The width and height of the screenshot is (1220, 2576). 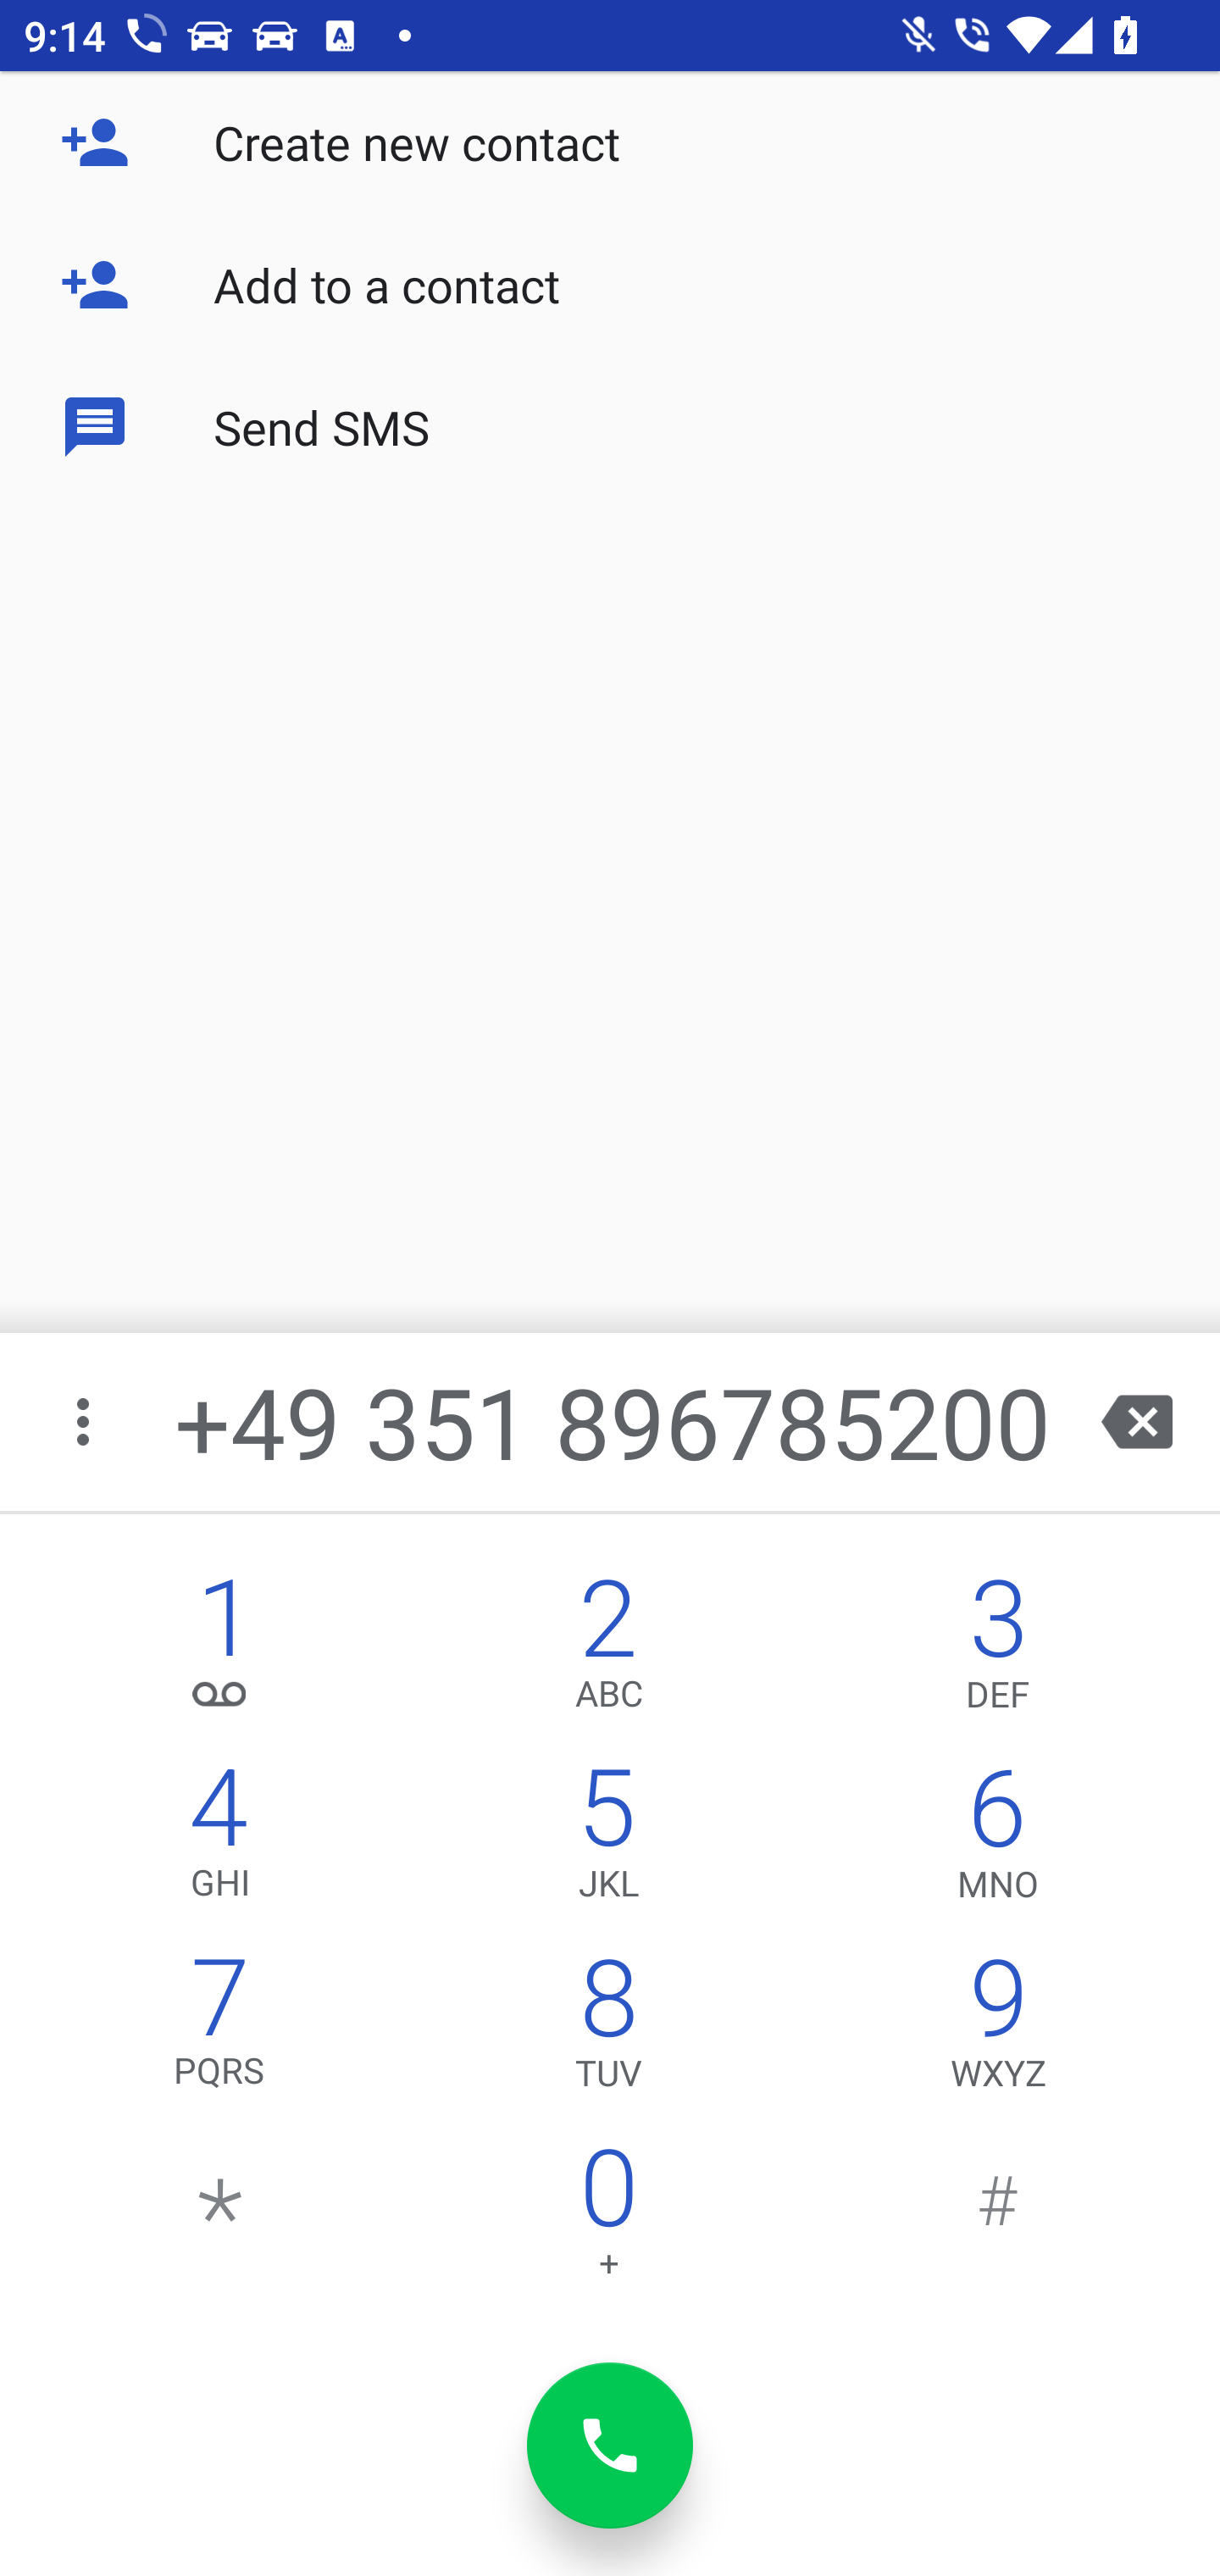 I want to click on *, so click(x=220, y=2220).